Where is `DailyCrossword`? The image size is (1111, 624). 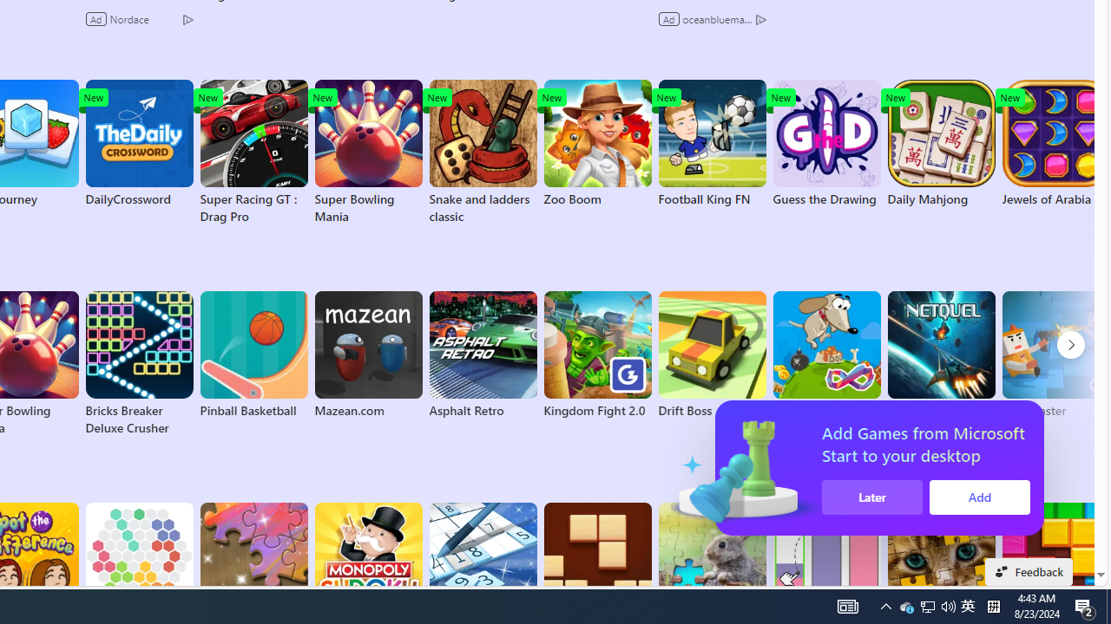
DailyCrossword is located at coordinates (139, 144).